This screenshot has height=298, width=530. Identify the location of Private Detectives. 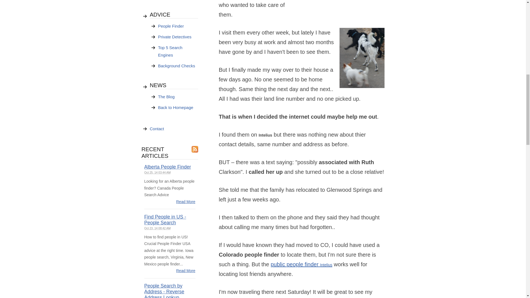
(178, 37).